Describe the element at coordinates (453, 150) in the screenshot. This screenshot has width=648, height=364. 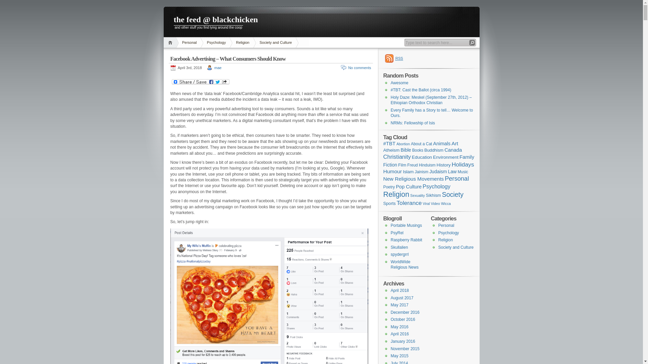
I see `Canada` at that location.